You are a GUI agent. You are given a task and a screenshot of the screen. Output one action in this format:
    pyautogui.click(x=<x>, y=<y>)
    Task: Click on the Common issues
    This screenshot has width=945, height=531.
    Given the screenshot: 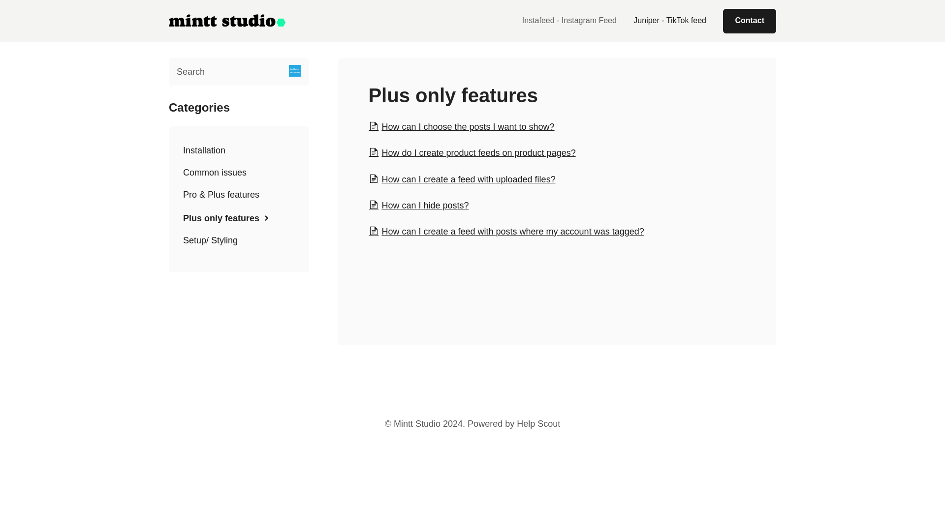 What is the action you would take?
    pyautogui.click(x=215, y=172)
    